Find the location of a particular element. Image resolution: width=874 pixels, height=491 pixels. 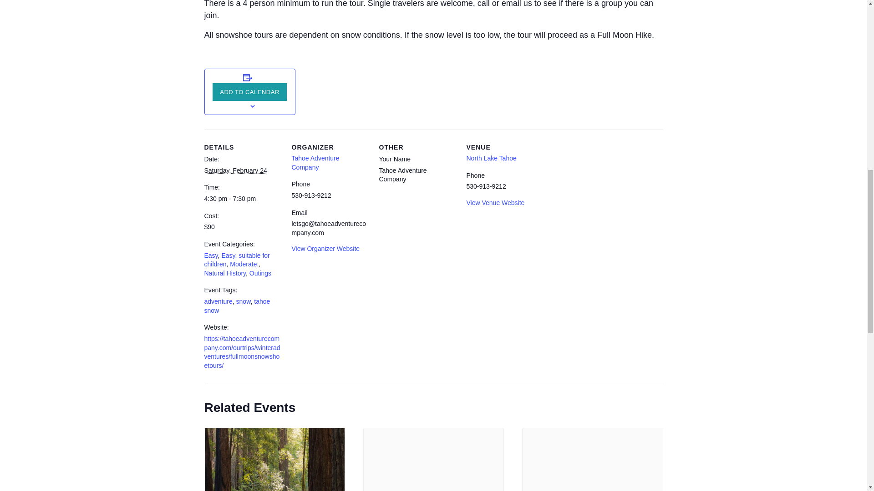

Easy, suitable for children is located at coordinates (236, 260).